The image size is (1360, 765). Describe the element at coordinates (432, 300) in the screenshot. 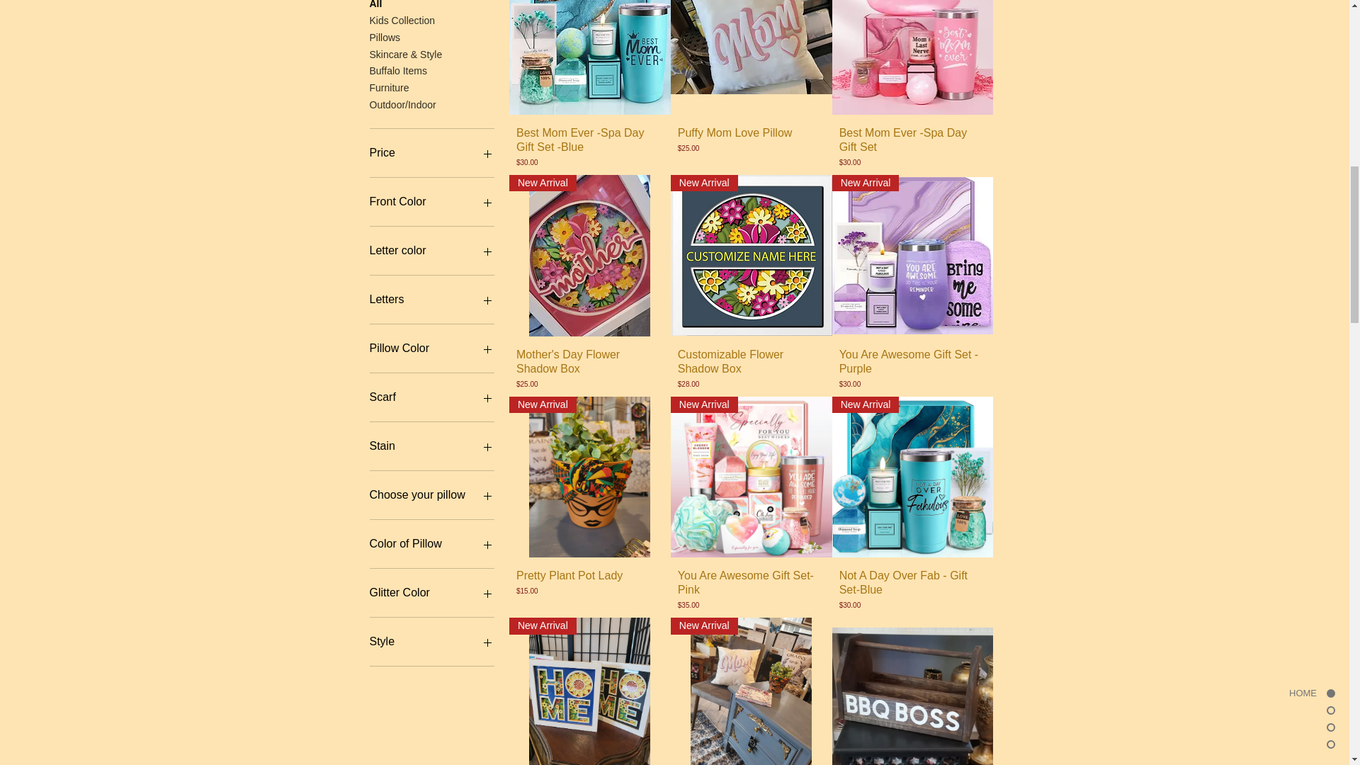

I see `Letters` at that location.